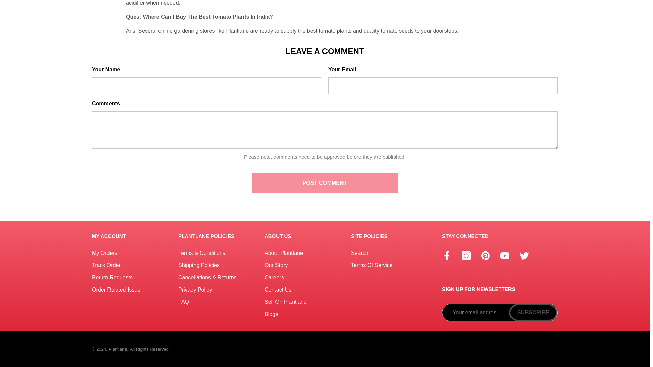 The image size is (653, 367). Describe the element at coordinates (112, 277) in the screenshot. I see `Return Requests` at that location.